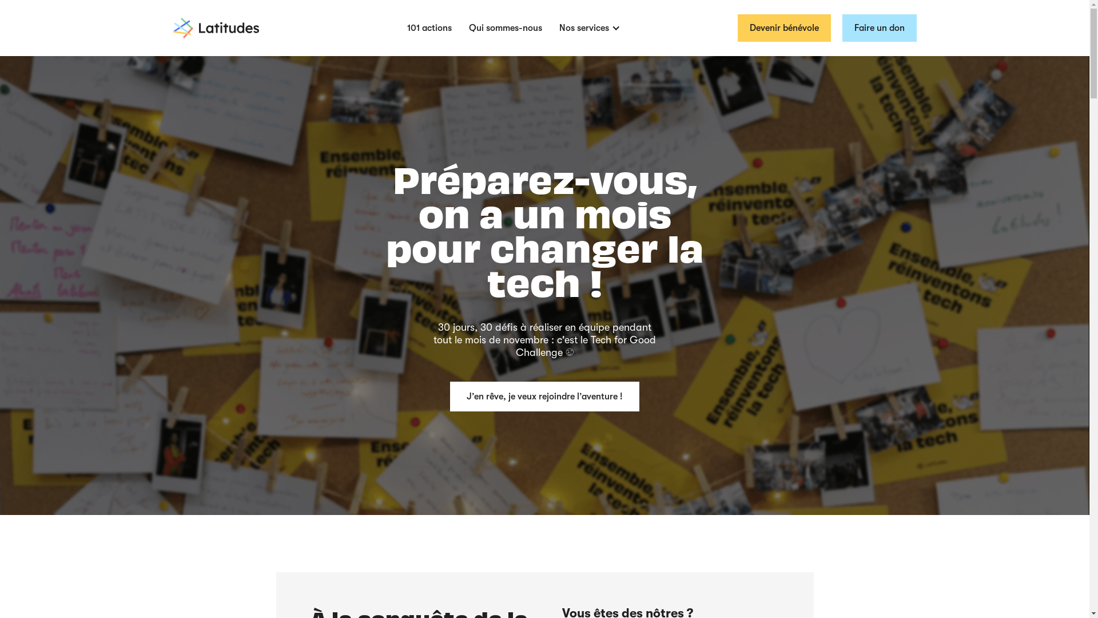 The image size is (1098, 618). What do you see at coordinates (429, 28) in the screenshot?
I see `101 actions` at bounding box center [429, 28].